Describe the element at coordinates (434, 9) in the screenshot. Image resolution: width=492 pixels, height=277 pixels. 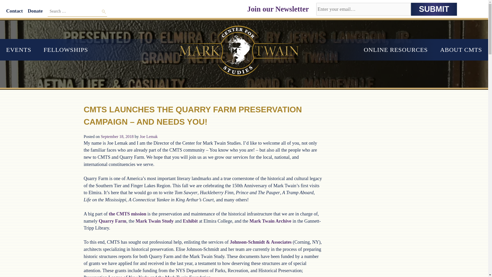
I see `Submit` at that location.